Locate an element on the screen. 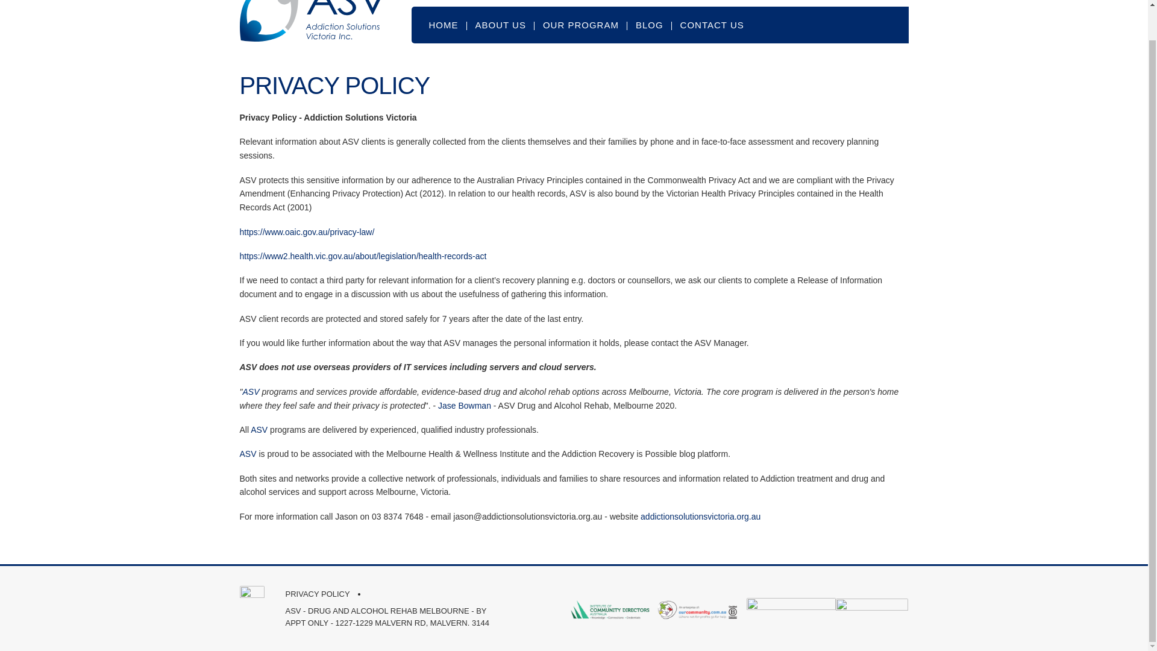 Image resolution: width=1157 pixels, height=651 pixels. BLOG is located at coordinates (650, 25).